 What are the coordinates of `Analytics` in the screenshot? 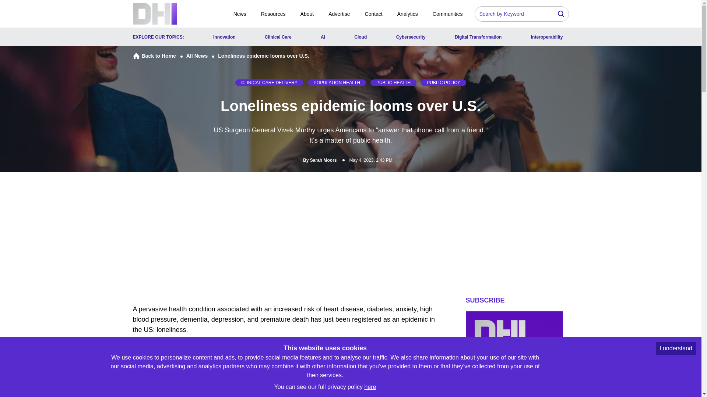 It's located at (407, 13).